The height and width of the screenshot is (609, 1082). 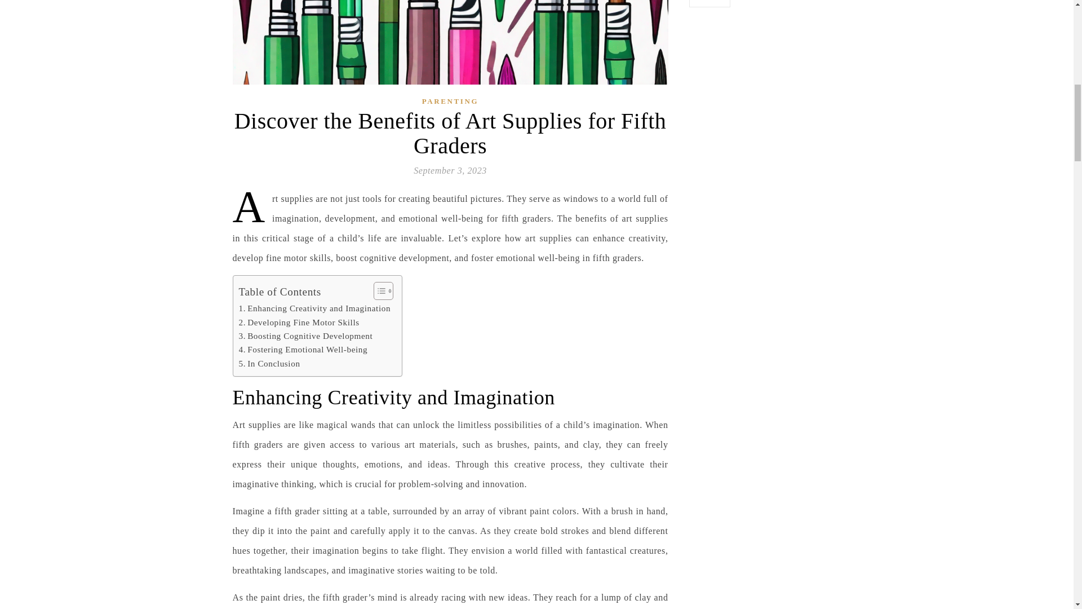 What do you see at coordinates (299, 323) in the screenshot?
I see `Developing Fine Motor Skills` at bounding box center [299, 323].